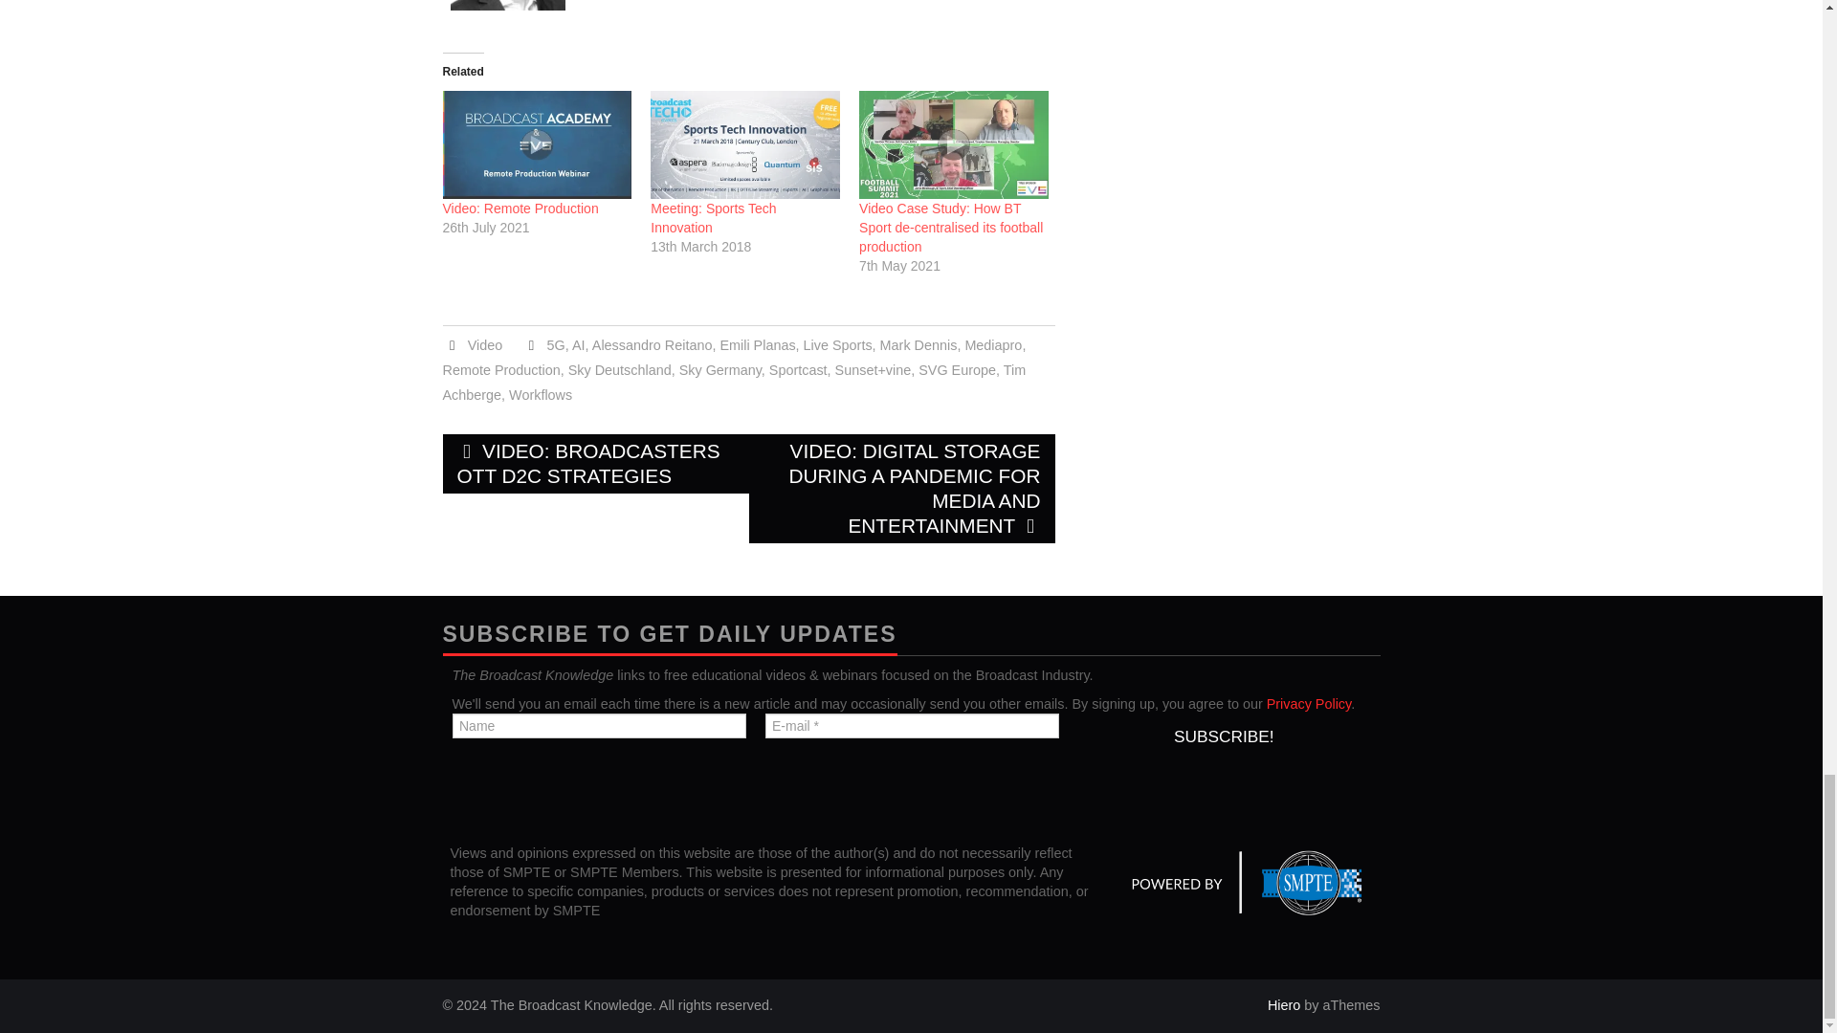 This screenshot has height=1033, width=1837. What do you see at coordinates (1223, 736) in the screenshot?
I see `Subscribe!` at bounding box center [1223, 736].